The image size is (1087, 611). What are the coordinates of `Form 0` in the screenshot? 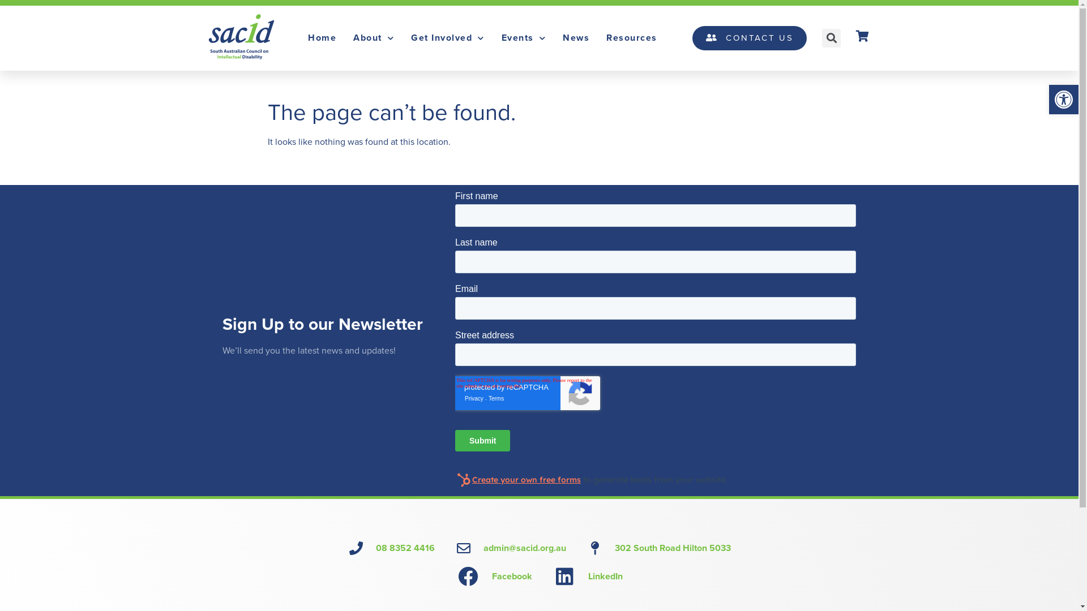 It's located at (656, 341).